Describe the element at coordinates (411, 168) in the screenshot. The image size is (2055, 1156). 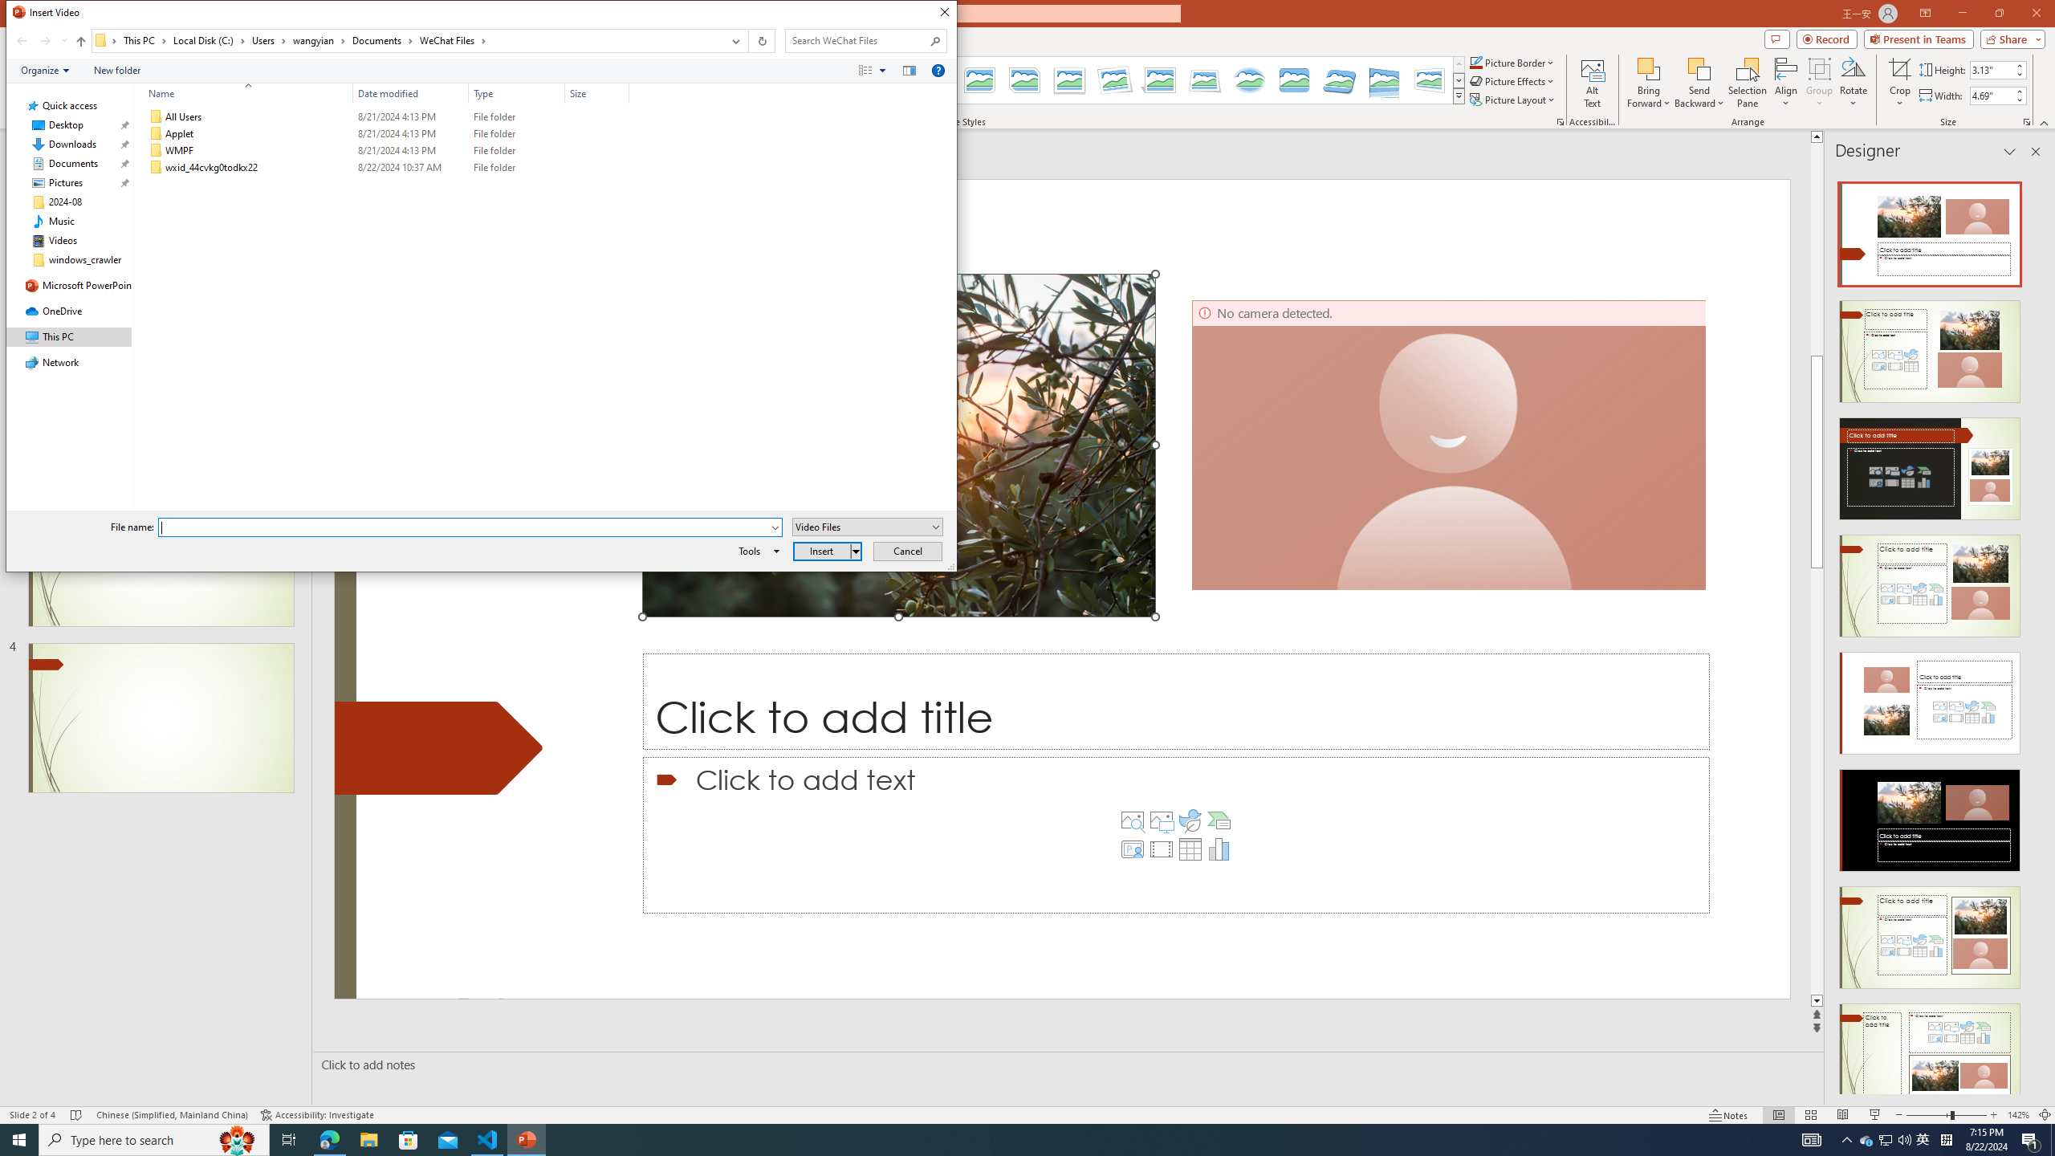
I see `Date modified` at that location.